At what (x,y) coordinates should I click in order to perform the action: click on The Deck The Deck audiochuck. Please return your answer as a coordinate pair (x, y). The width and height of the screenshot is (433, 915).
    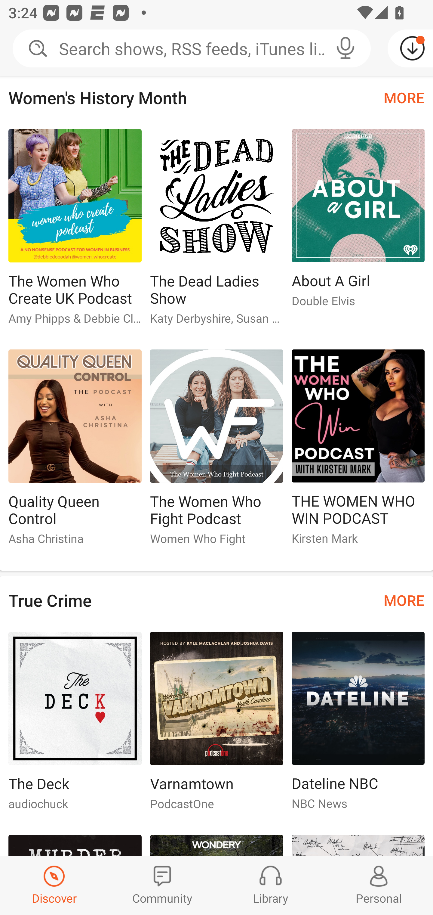
    Looking at the image, I should click on (75, 725).